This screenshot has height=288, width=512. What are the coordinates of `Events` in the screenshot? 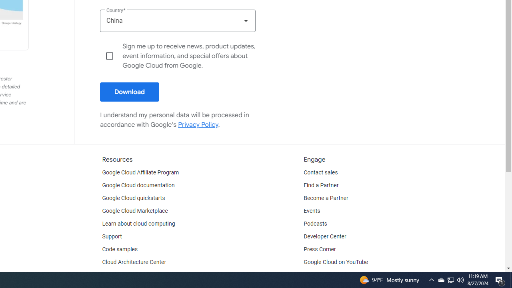 It's located at (312, 211).